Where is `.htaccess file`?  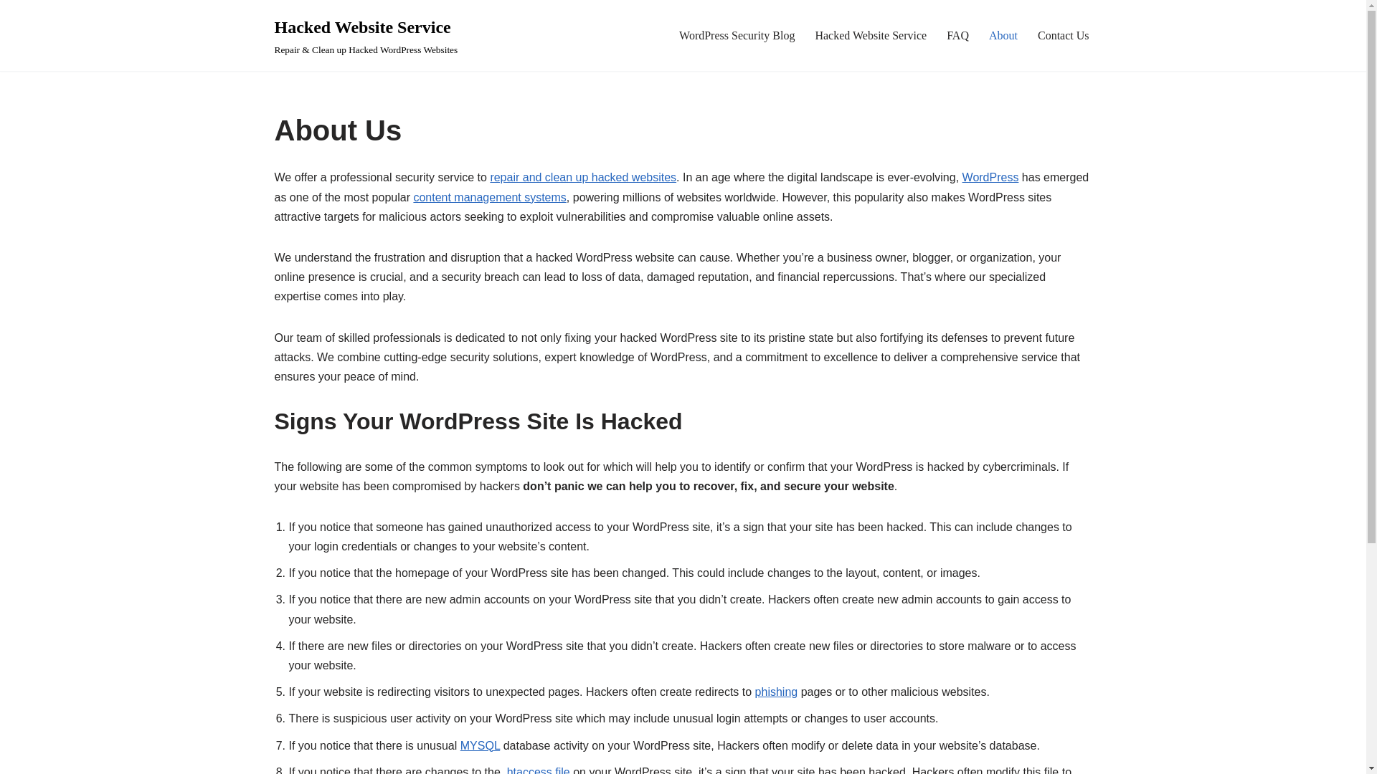
.htaccess file is located at coordinates (536, 770).